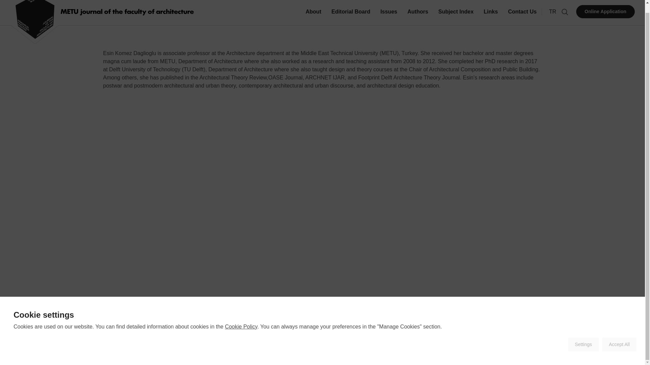 Image resolution: width=650 pixels, height=365 pixels. What do you see at coordinates (389, 17) in the screenshot?
I see `Issues` at bounding box center [389, 17].